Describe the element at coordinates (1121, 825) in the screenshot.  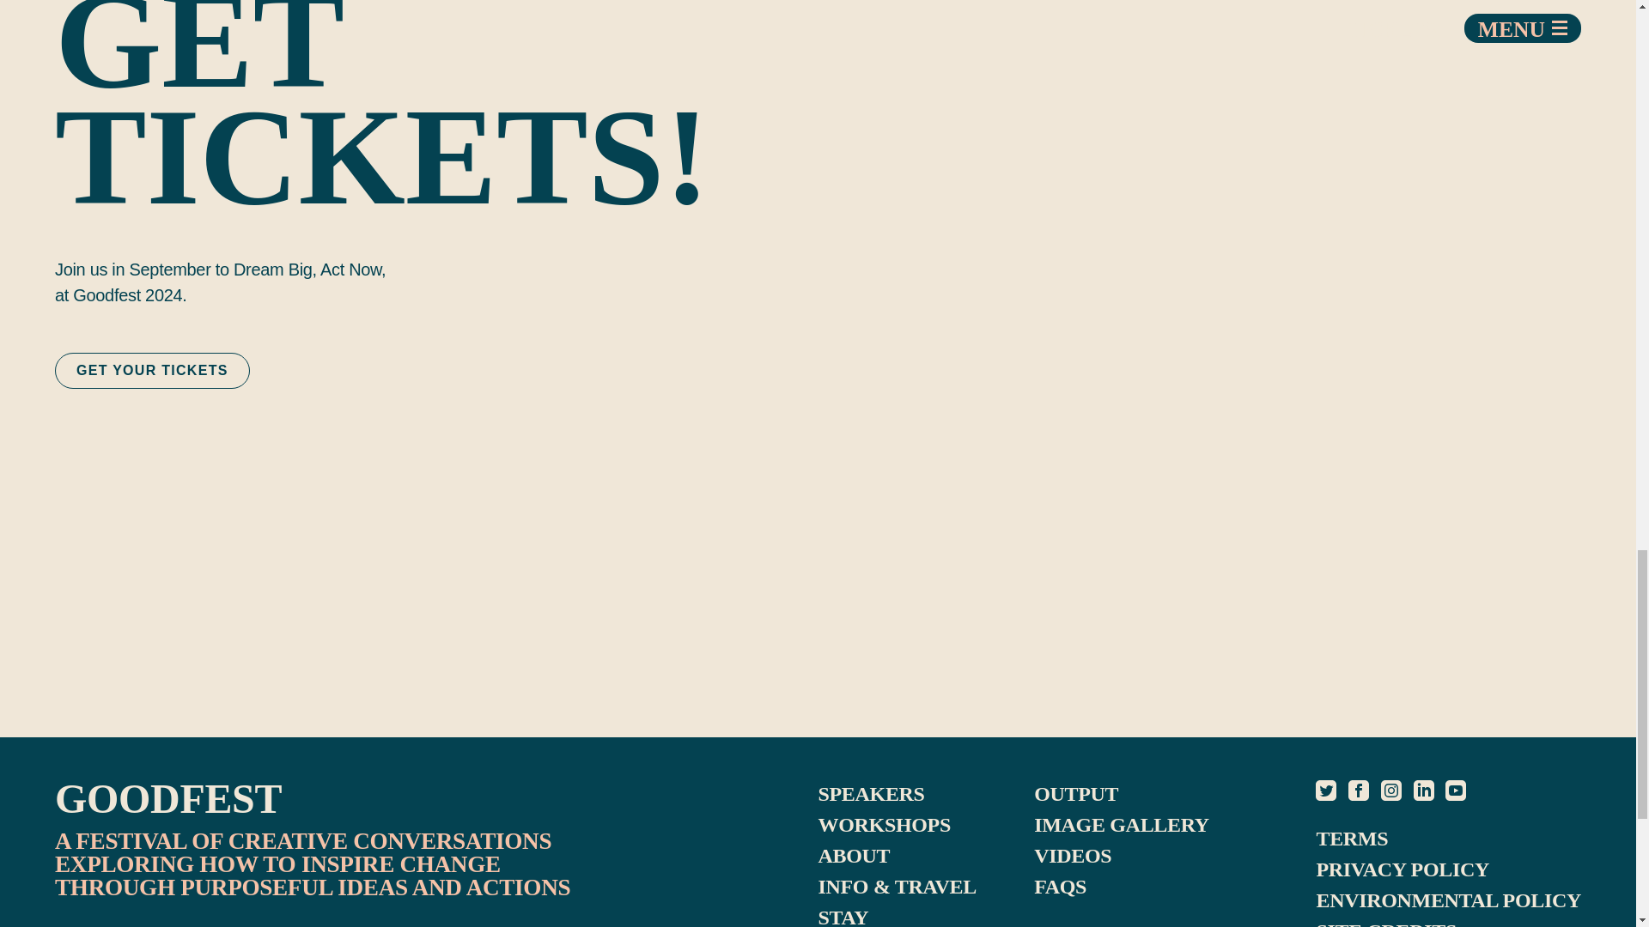
I see `IMAGE GALLERY` at that location.